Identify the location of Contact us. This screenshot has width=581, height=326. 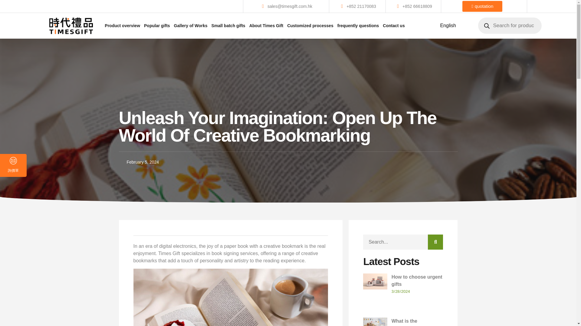
(393, 25).